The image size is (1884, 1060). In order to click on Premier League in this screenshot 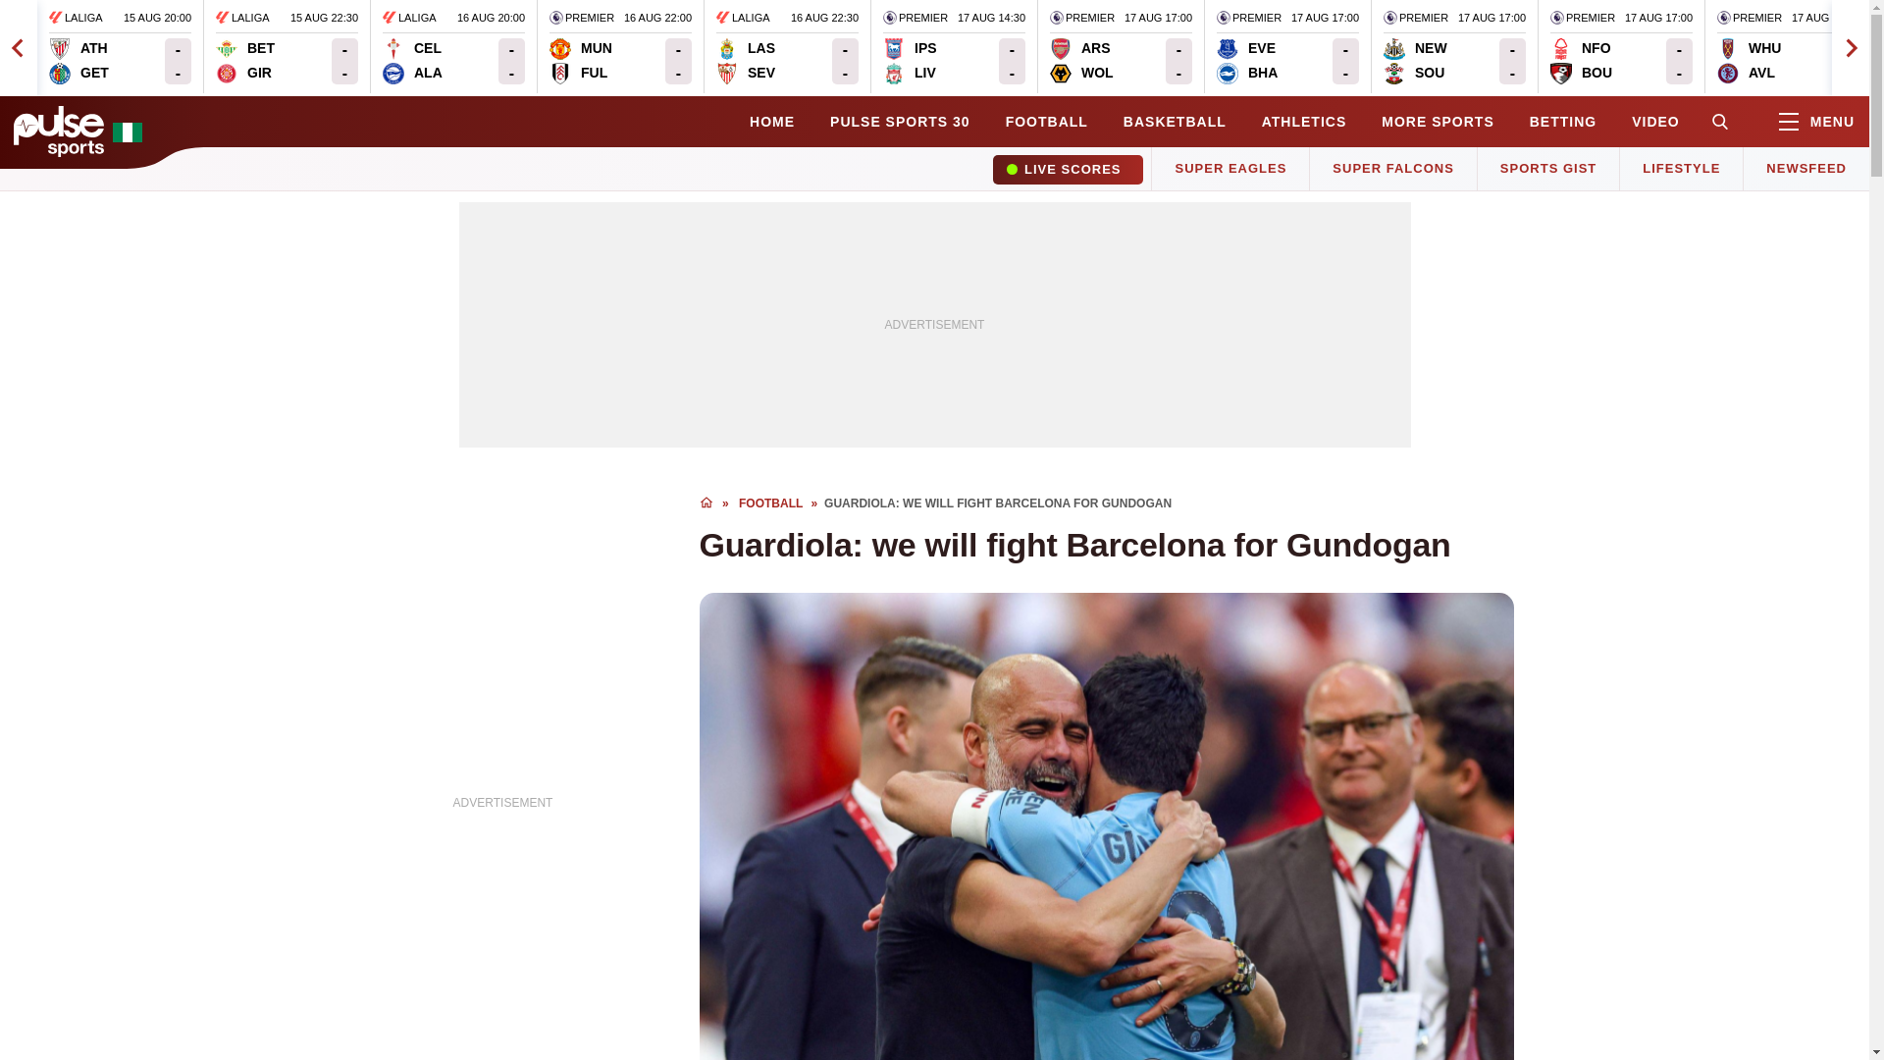, I will do `click(120, 47)`.